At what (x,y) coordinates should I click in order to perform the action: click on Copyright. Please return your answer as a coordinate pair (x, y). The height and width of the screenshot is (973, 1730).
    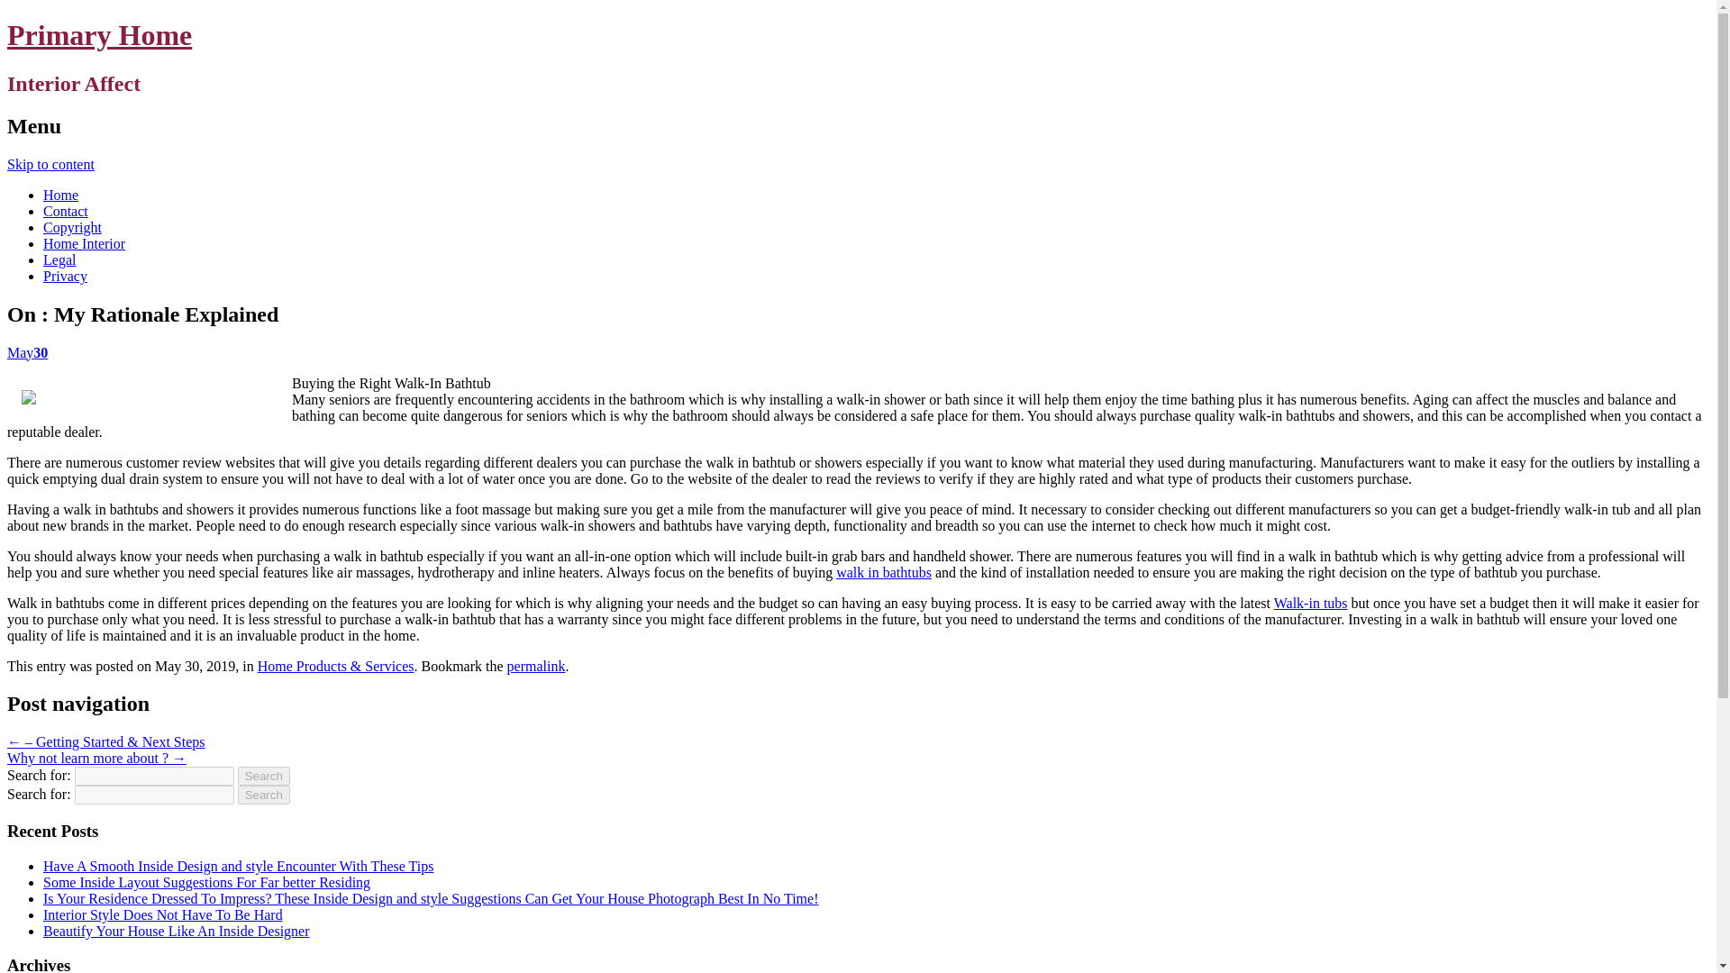
    Looking at the image, I should click on (72, 227).